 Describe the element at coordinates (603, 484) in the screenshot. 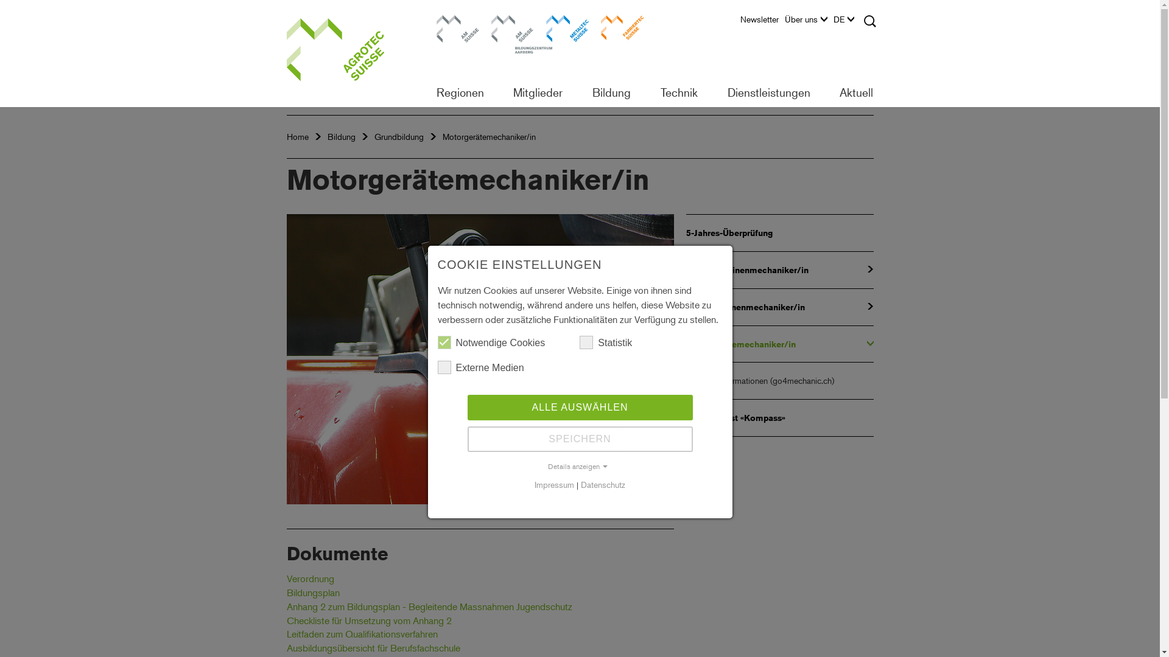

I see `Datenschutz` at that location.